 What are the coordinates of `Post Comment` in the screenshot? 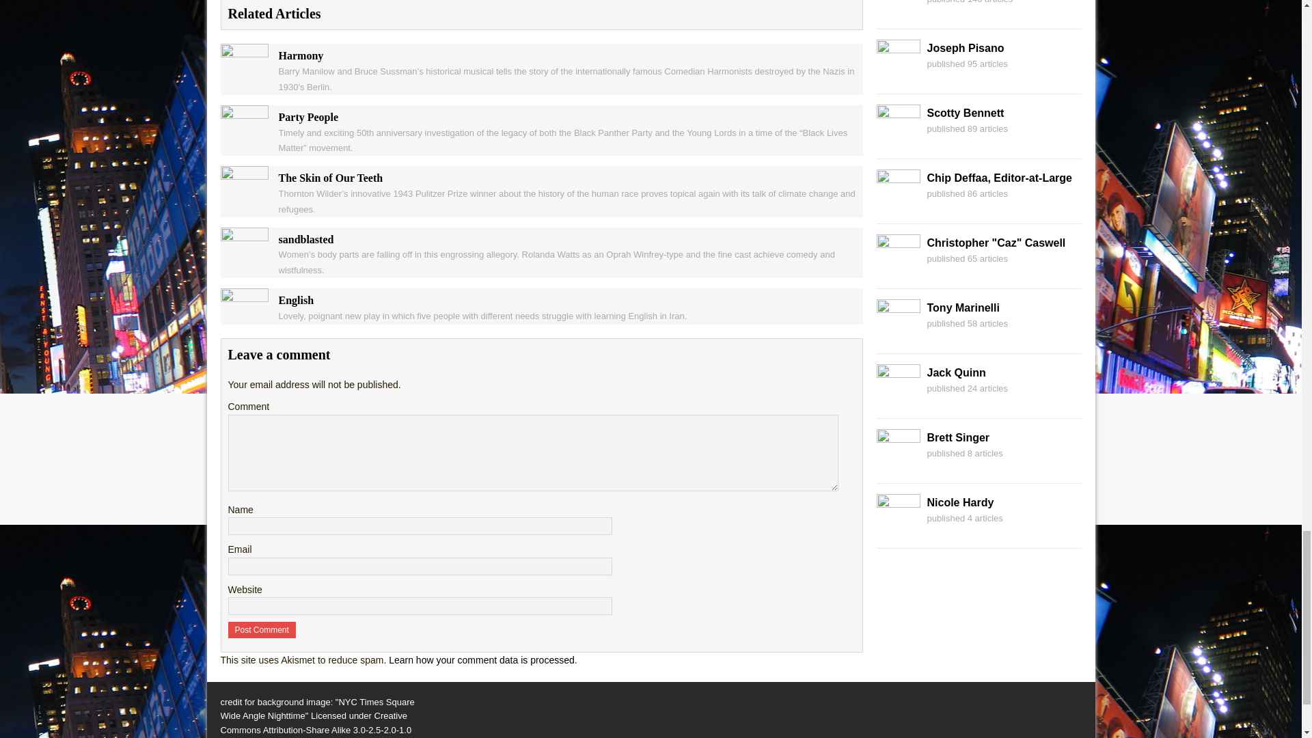 It's located at (262, 630).